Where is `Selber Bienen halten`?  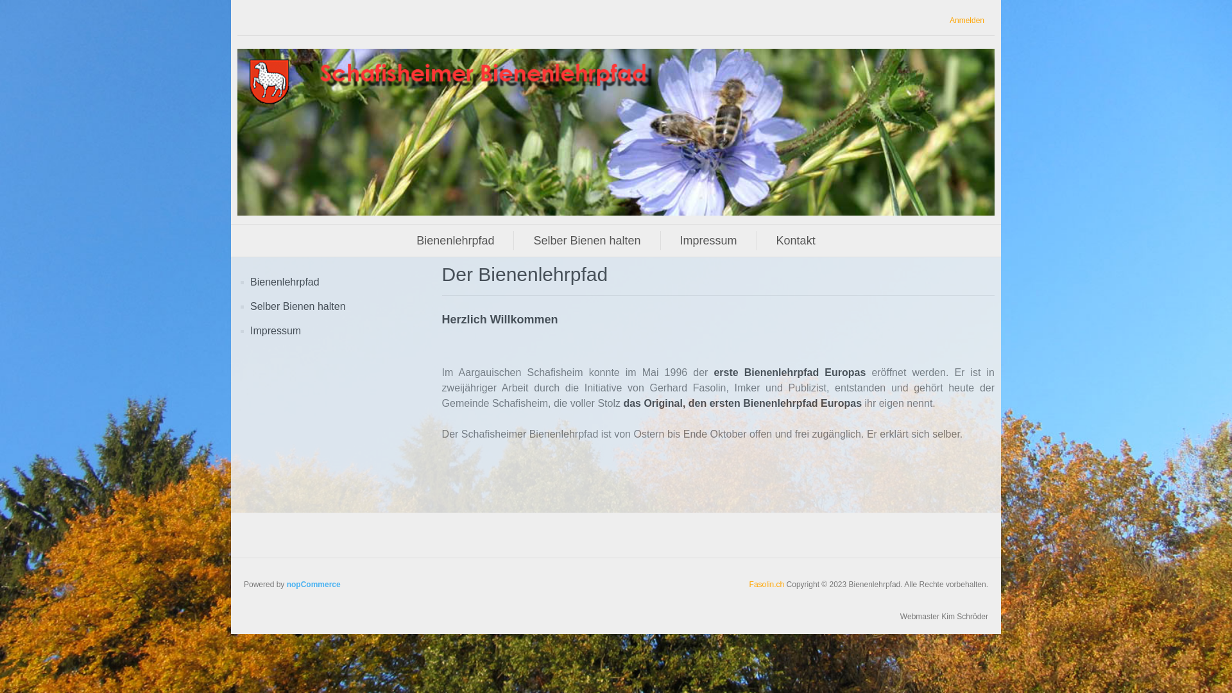 Selber Bienen halten is located at coordinates (298, 307).